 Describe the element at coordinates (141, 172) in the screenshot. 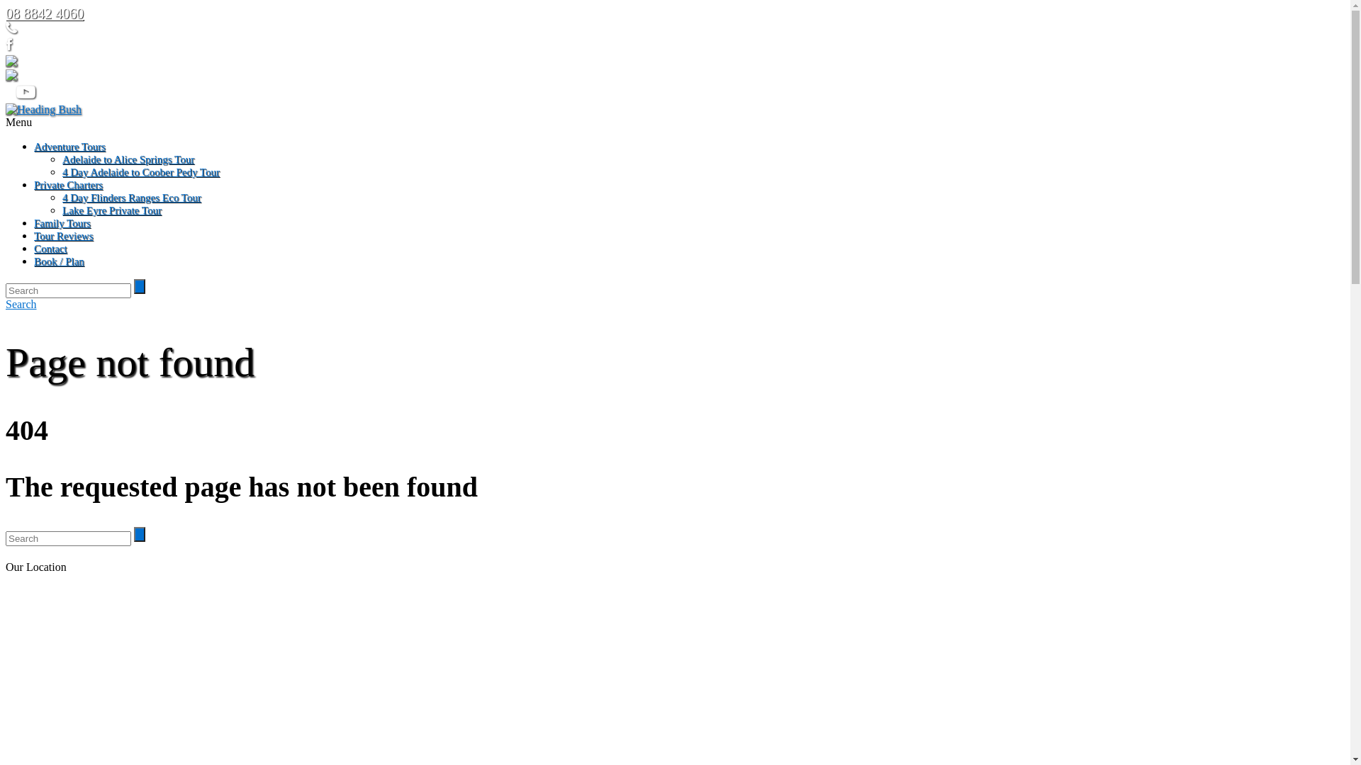

I see `4 Day Adelaide to Coober Pedy Tour` at that location.